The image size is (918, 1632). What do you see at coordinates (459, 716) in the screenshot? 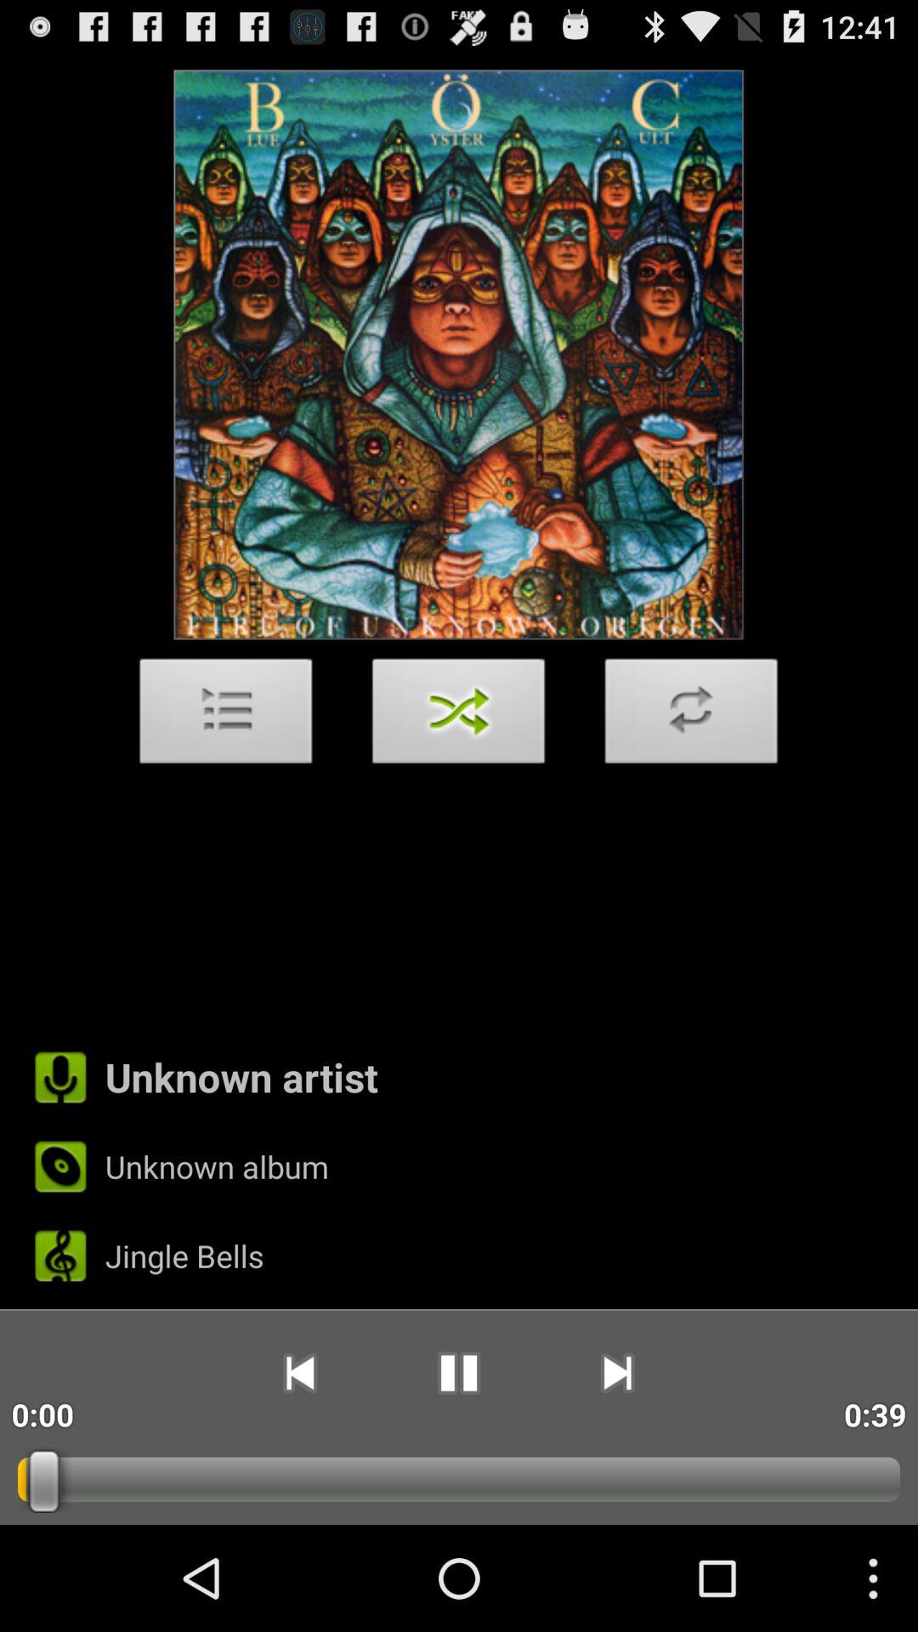
I see `select the app above unknown artist app` at bounding box center [459, 716].